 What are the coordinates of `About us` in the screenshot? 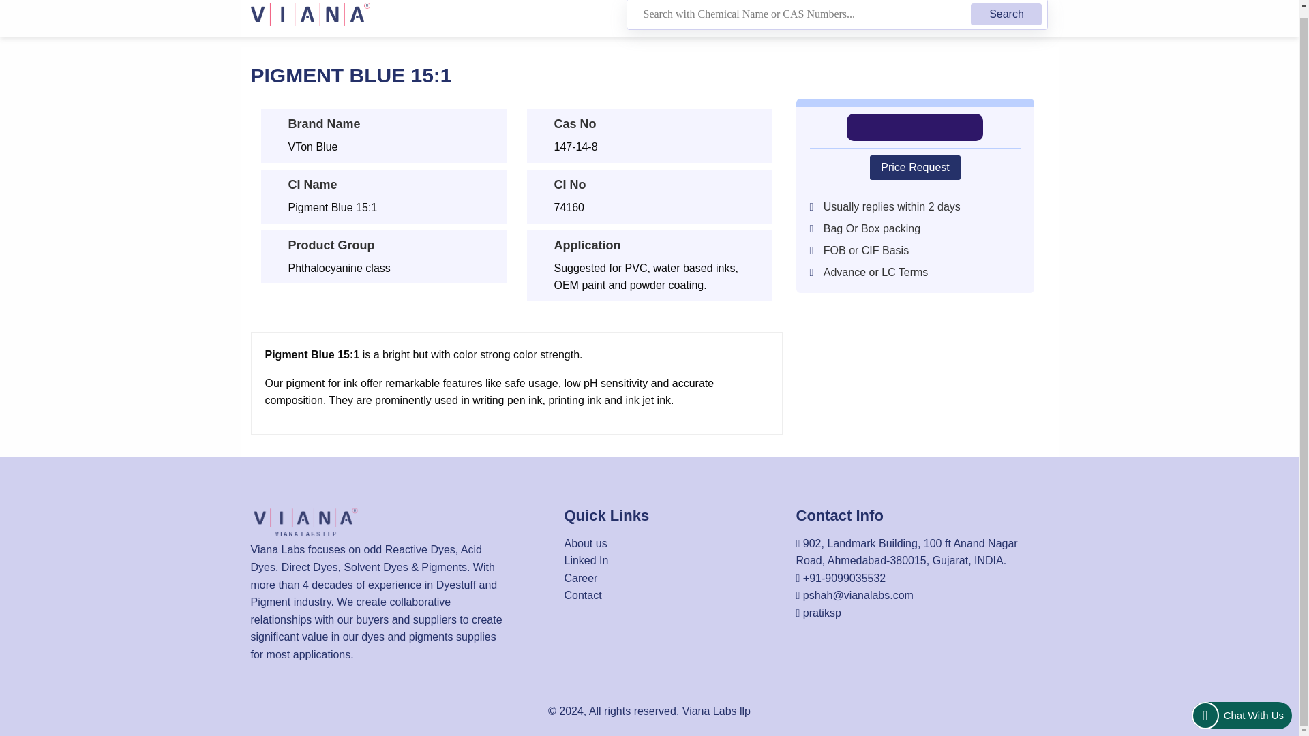 It's located at (585, 543).